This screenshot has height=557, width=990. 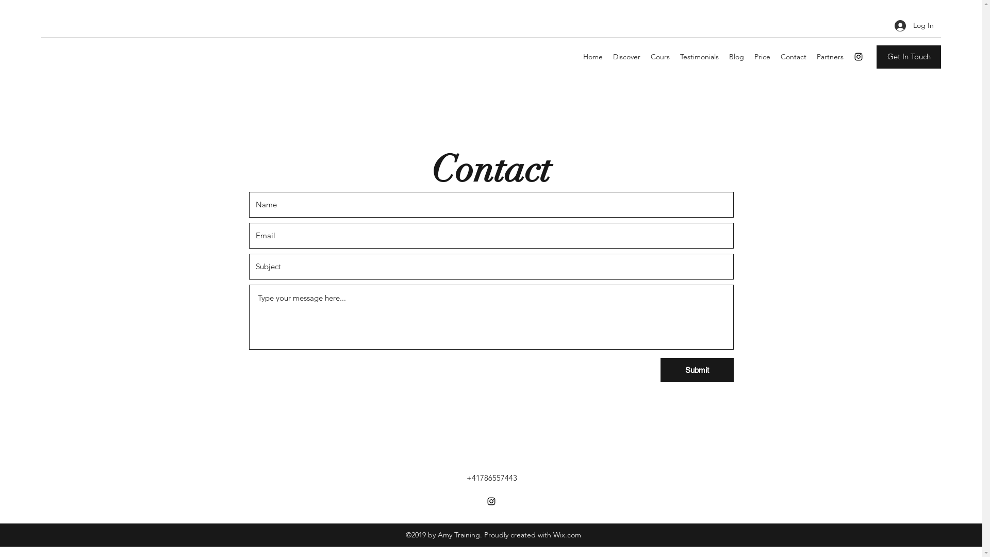 What do you see at coordinates (794, 57) in the screenshot?
I see `Contact` at bounding box center [794, 57].